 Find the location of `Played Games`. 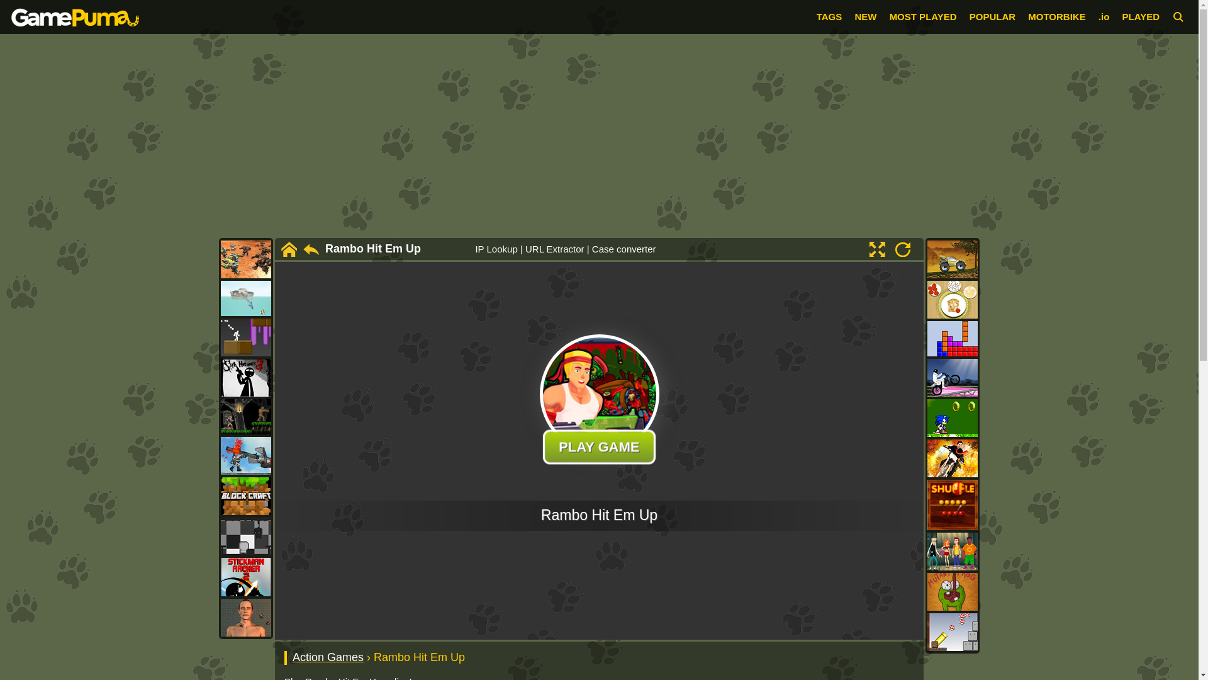

Played Games is located at coordinates (1141, 16).